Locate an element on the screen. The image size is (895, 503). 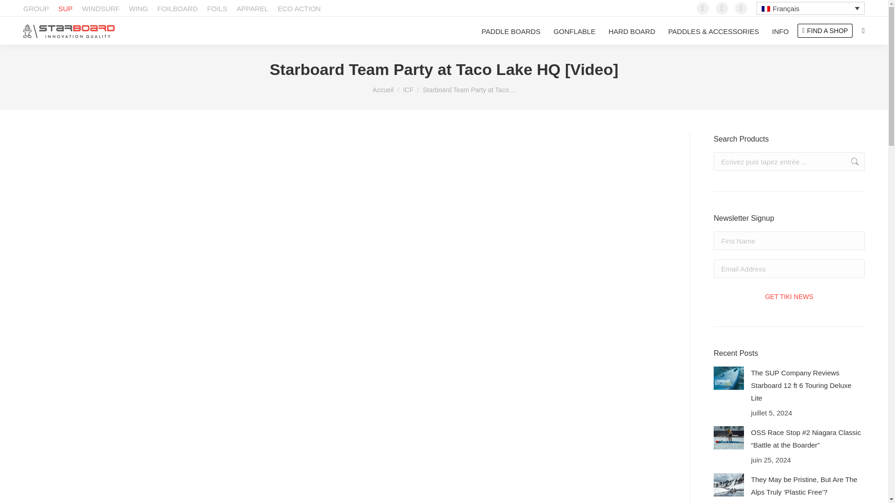
ECO ACTION is located at coordinates (299, 8).